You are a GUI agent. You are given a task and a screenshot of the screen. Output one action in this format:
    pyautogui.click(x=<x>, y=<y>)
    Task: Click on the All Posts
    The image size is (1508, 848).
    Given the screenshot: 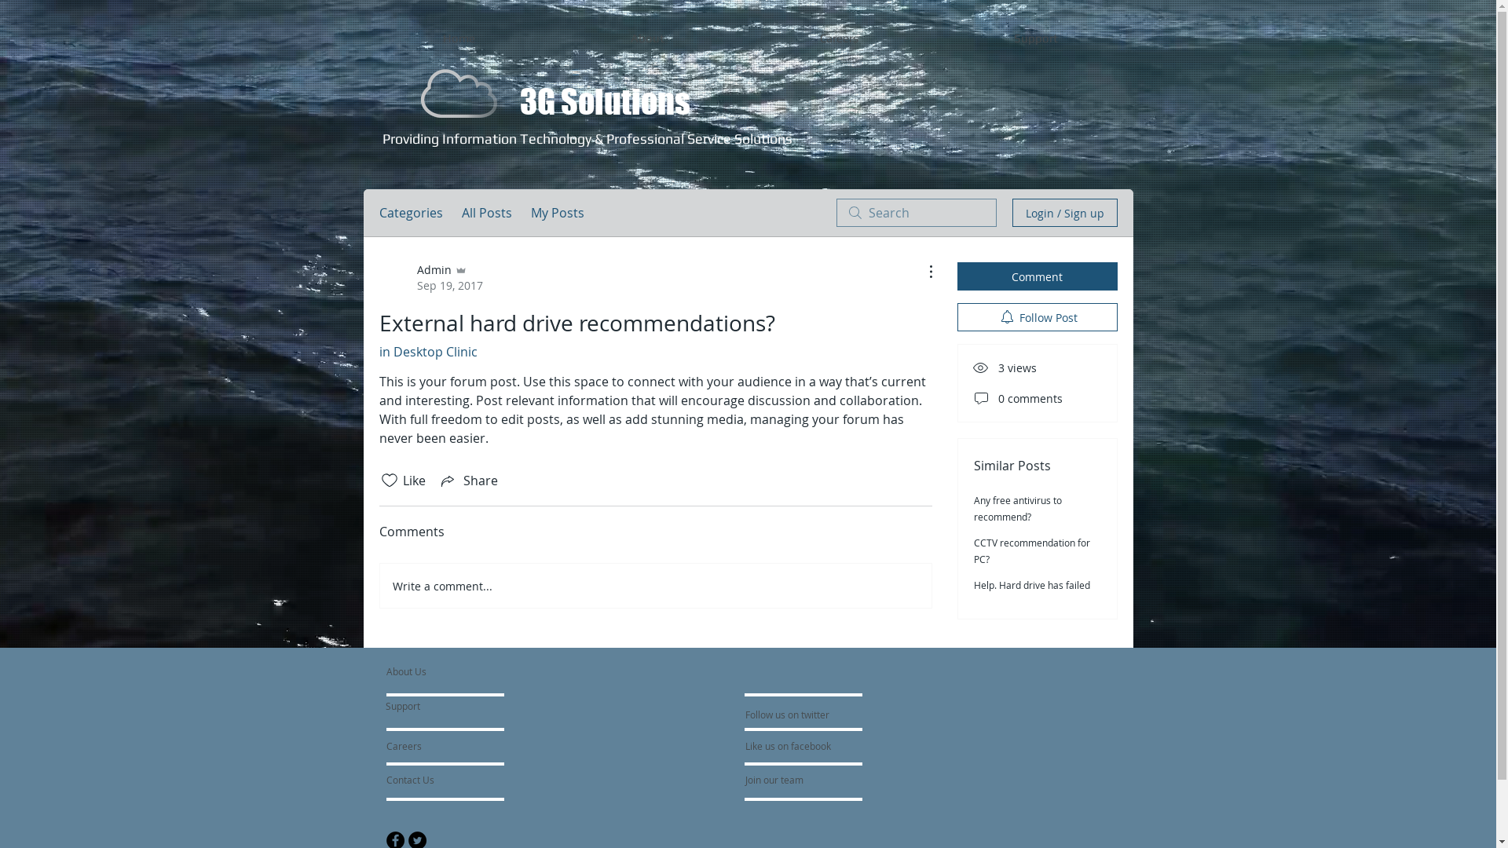 What is the action you would take?
    pyautogui.click(x=487, y=213)
    